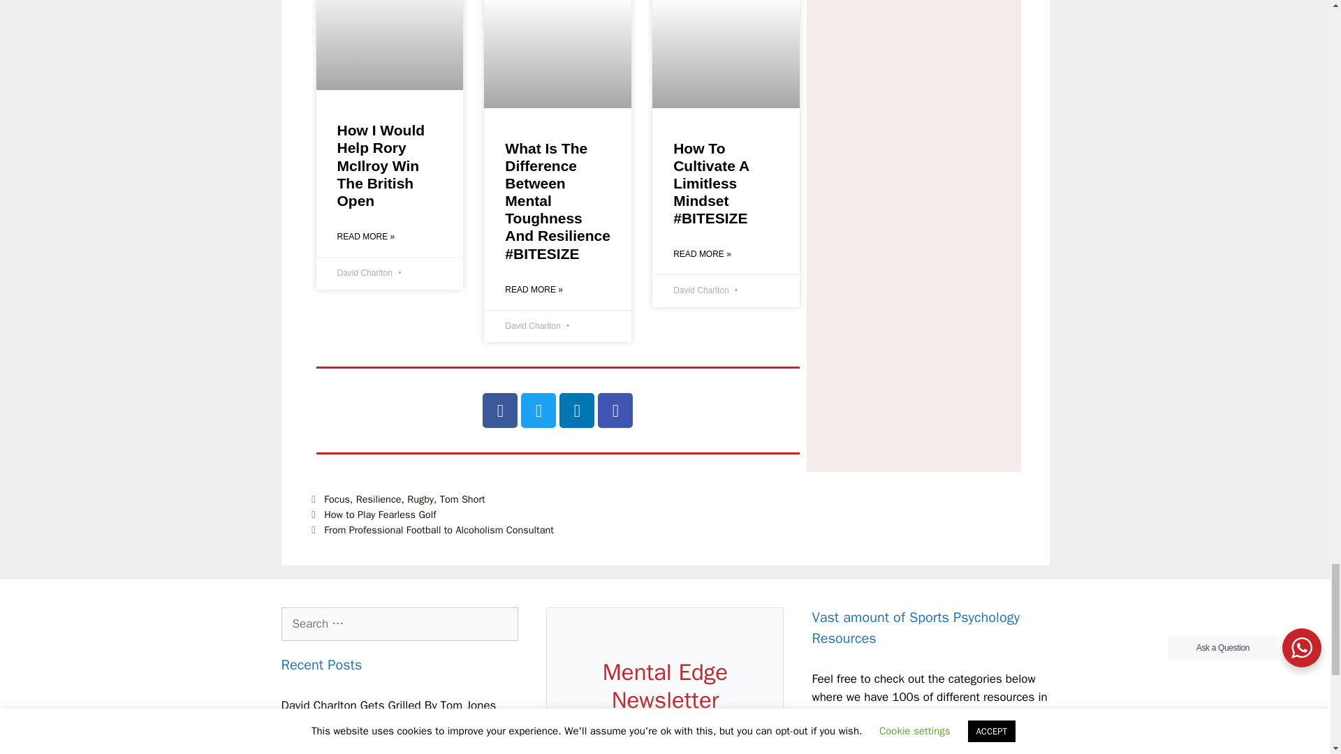 This screenshot has width=1341, height=754. What do you see at coordinates (399, 624) in the screenshot?
I see `Search for:` at bounding box center [399, 624].